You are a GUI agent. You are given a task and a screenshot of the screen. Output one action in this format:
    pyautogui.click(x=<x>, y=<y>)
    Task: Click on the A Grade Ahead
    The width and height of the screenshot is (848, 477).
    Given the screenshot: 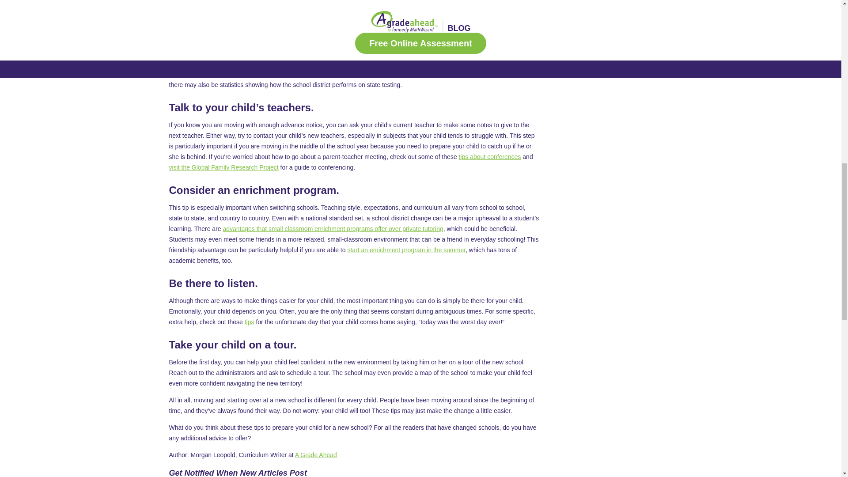 What is the action you would take?
    pyautogui.click(x=316, y=454)
    